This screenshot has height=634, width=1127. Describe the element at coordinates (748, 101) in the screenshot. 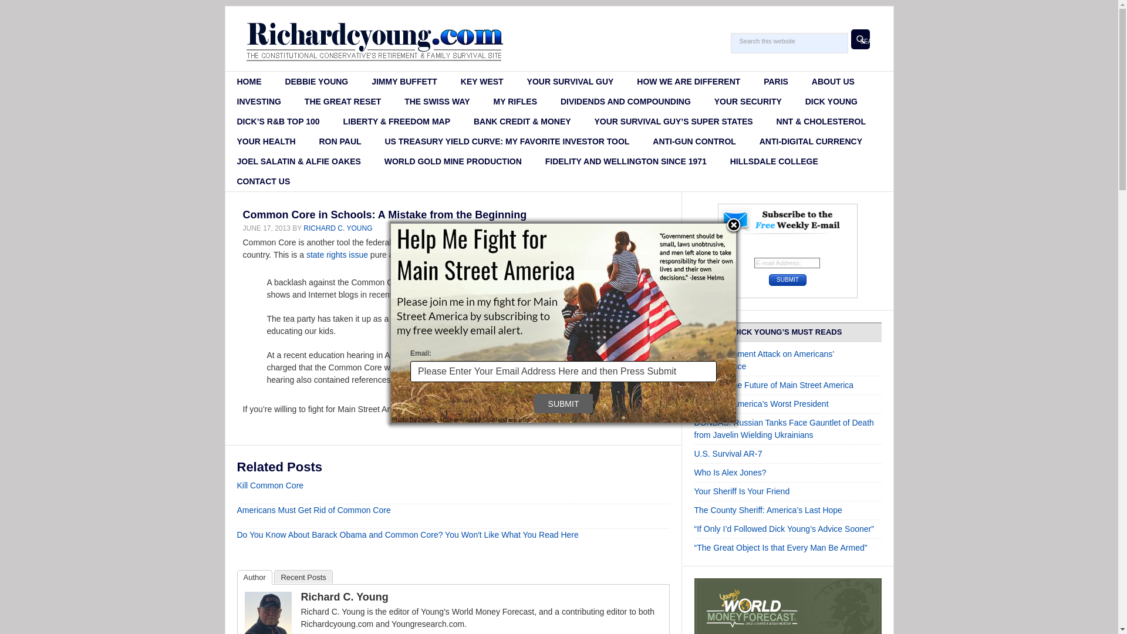

I see `YOUR SECURITY` at that location.